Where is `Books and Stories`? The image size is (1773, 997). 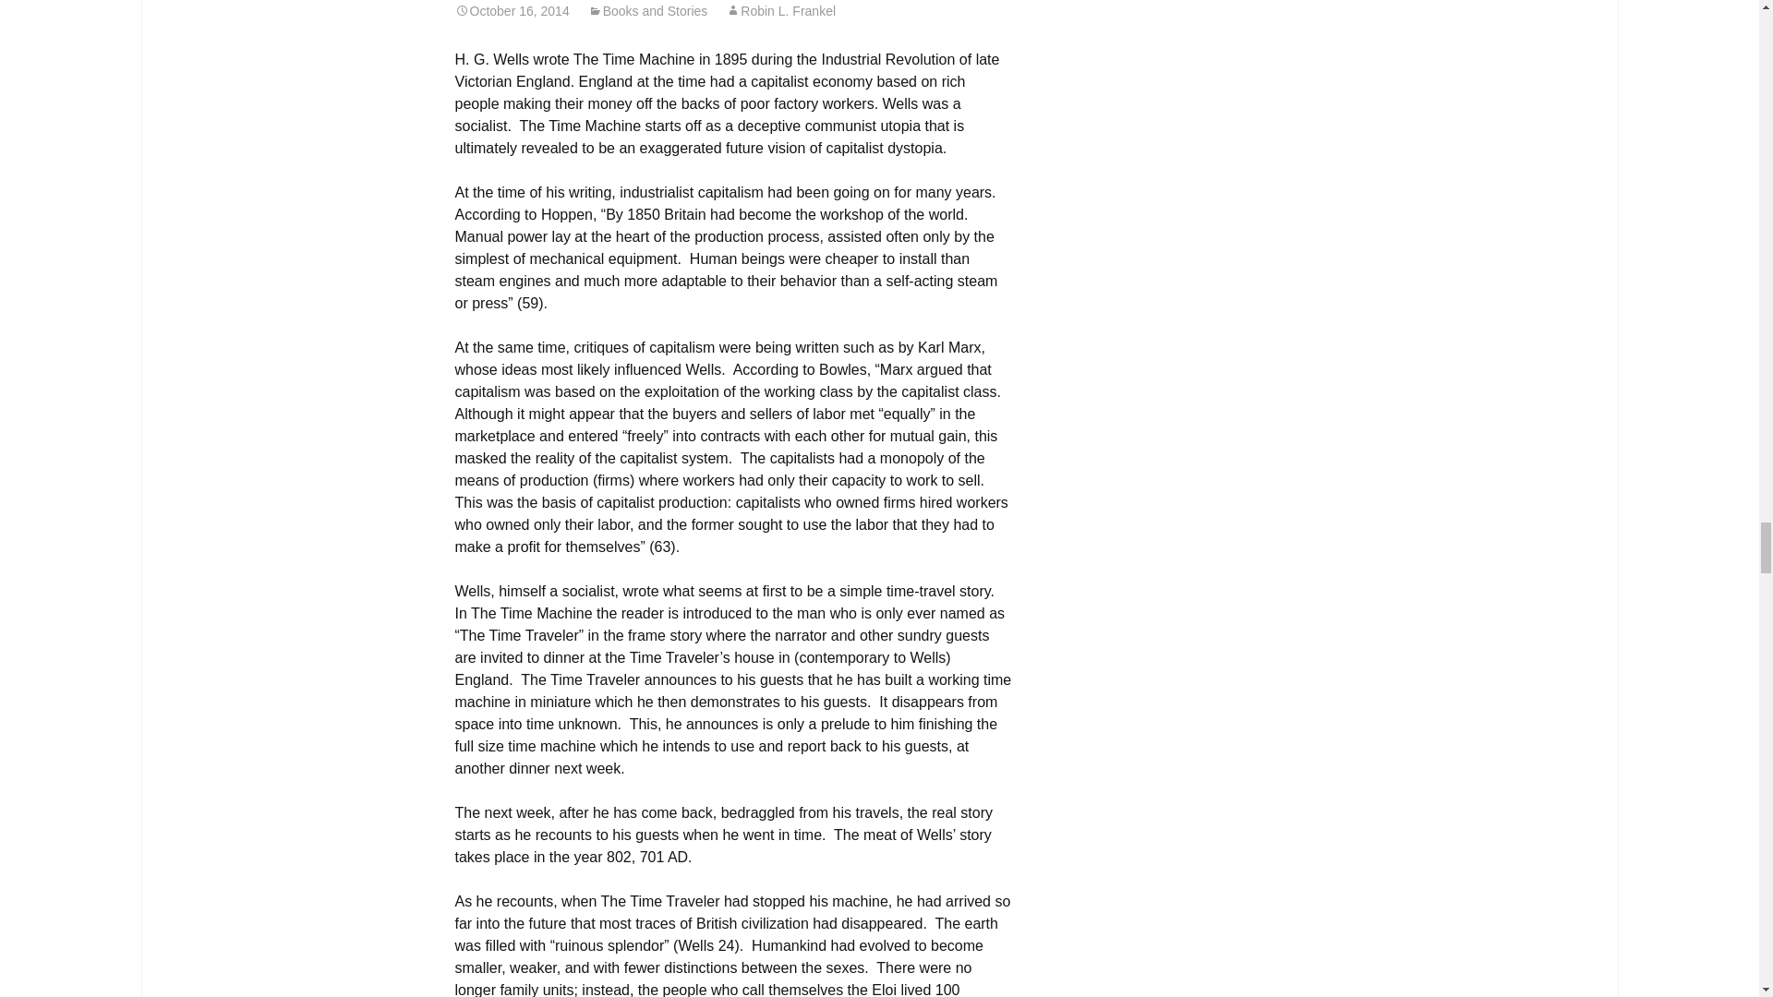
Books and Stories is located at coordinates (648, 11).